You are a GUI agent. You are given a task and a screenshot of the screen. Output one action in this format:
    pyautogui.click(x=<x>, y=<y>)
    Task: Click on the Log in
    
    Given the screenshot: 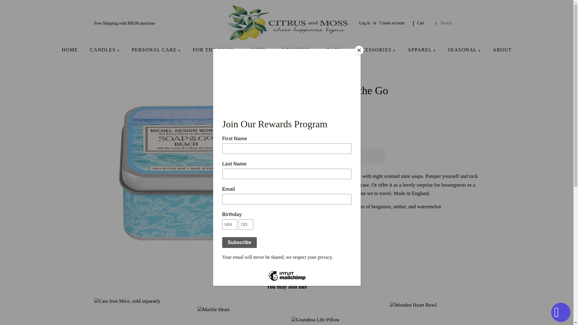 What is the action you would take?
    pyautogui.click(x=365, y=23)
    